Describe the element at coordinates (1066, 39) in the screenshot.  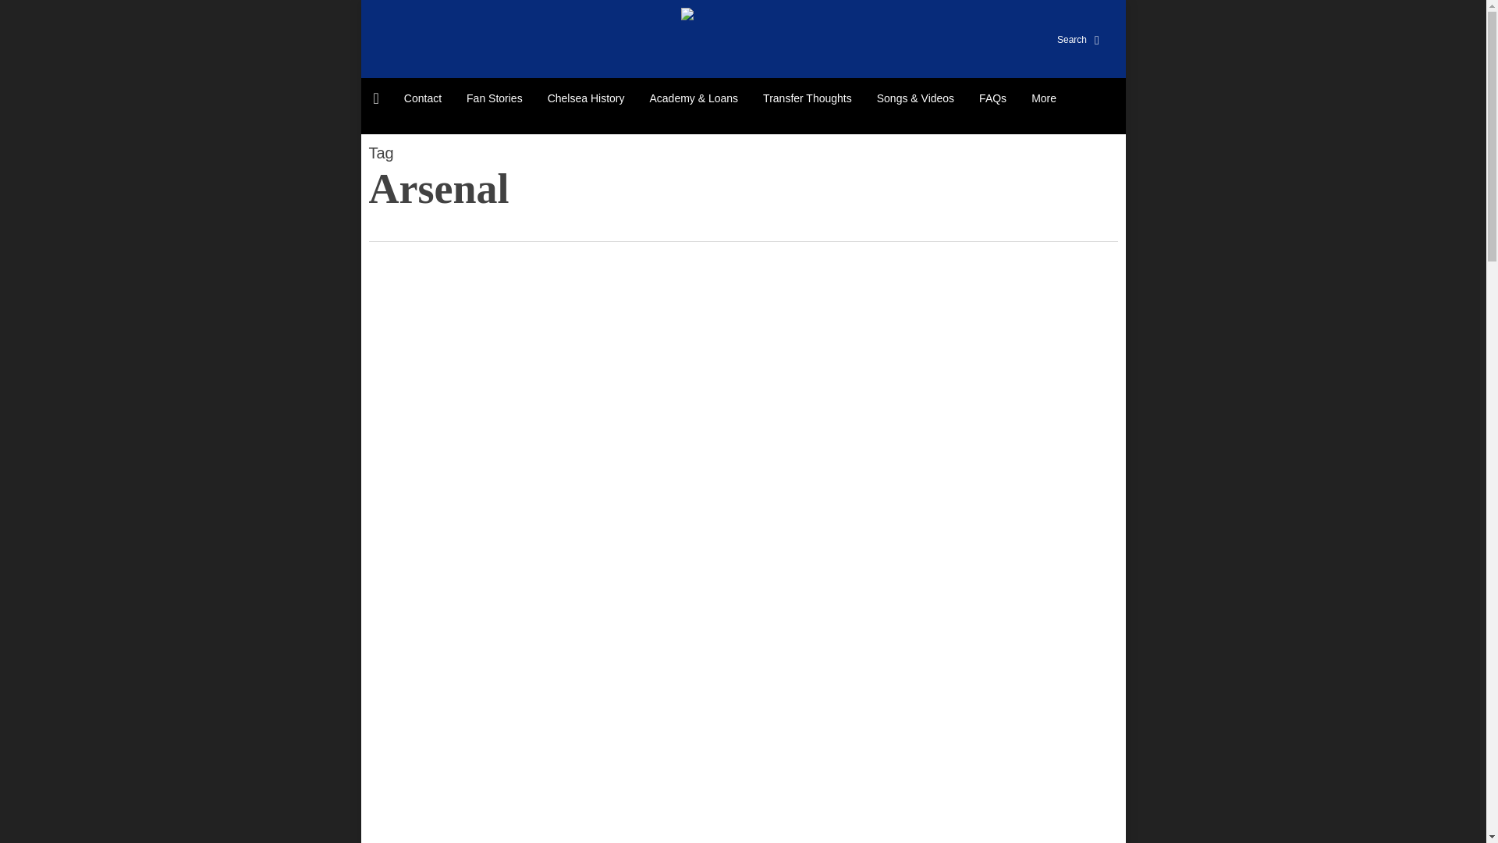
I see `search` at that location.